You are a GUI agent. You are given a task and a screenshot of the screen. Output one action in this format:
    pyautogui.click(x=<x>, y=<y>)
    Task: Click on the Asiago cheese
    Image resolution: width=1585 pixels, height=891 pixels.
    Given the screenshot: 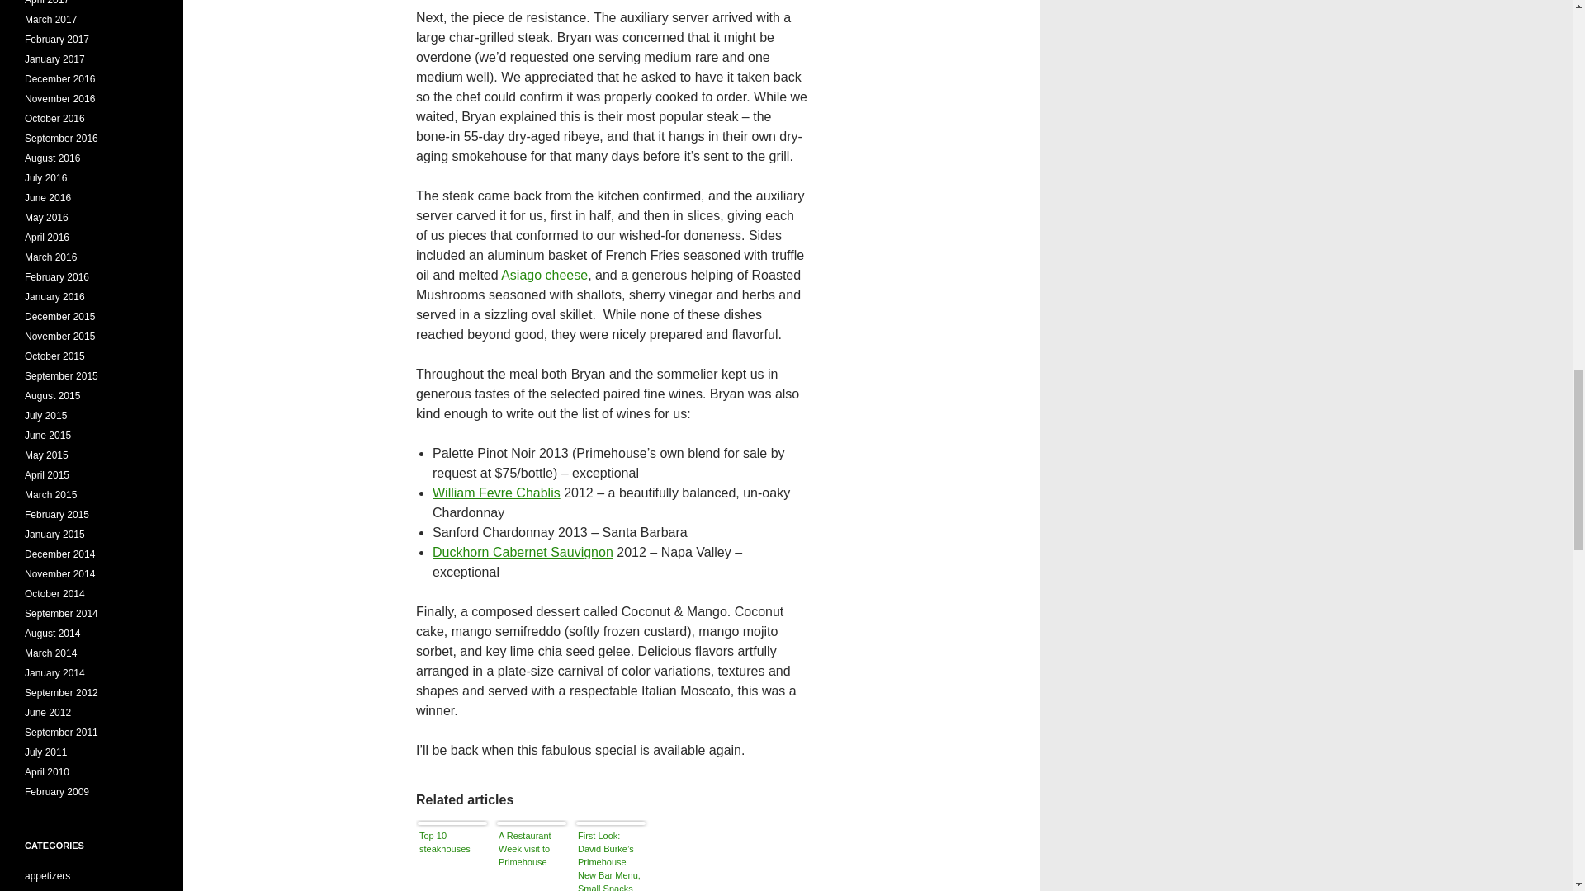 What is the action you would take?
    pyautogui.click(x=544, y=276)
    